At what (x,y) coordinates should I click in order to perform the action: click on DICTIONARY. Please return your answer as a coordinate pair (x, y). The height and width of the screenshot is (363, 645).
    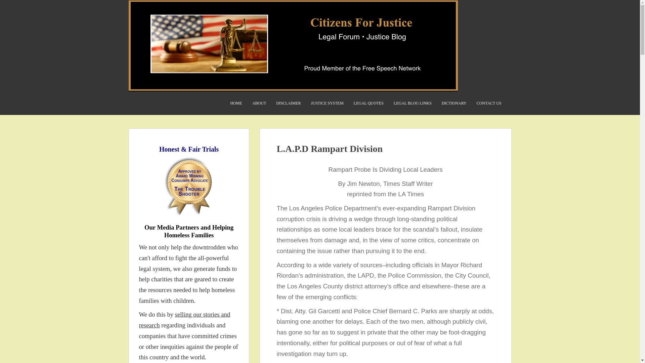
    Looking at the image, I should click on (454, 103).